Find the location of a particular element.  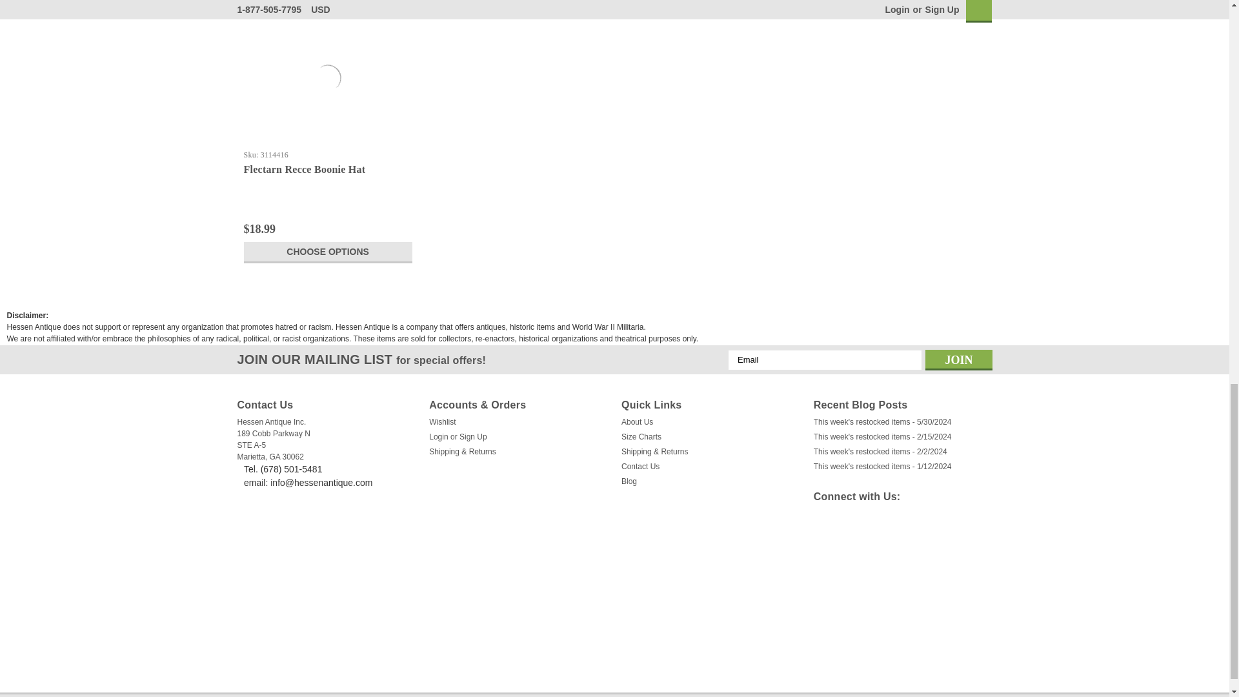

Join is located at coordinates (959, 360).